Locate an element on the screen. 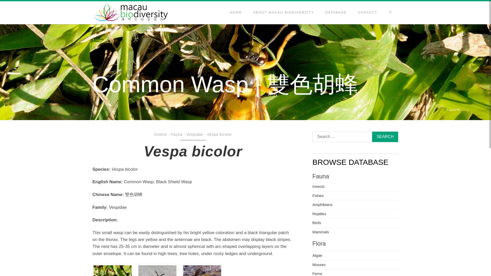 This screenshot has height=276, width=491. Insects is located at coordinates (318, 186).